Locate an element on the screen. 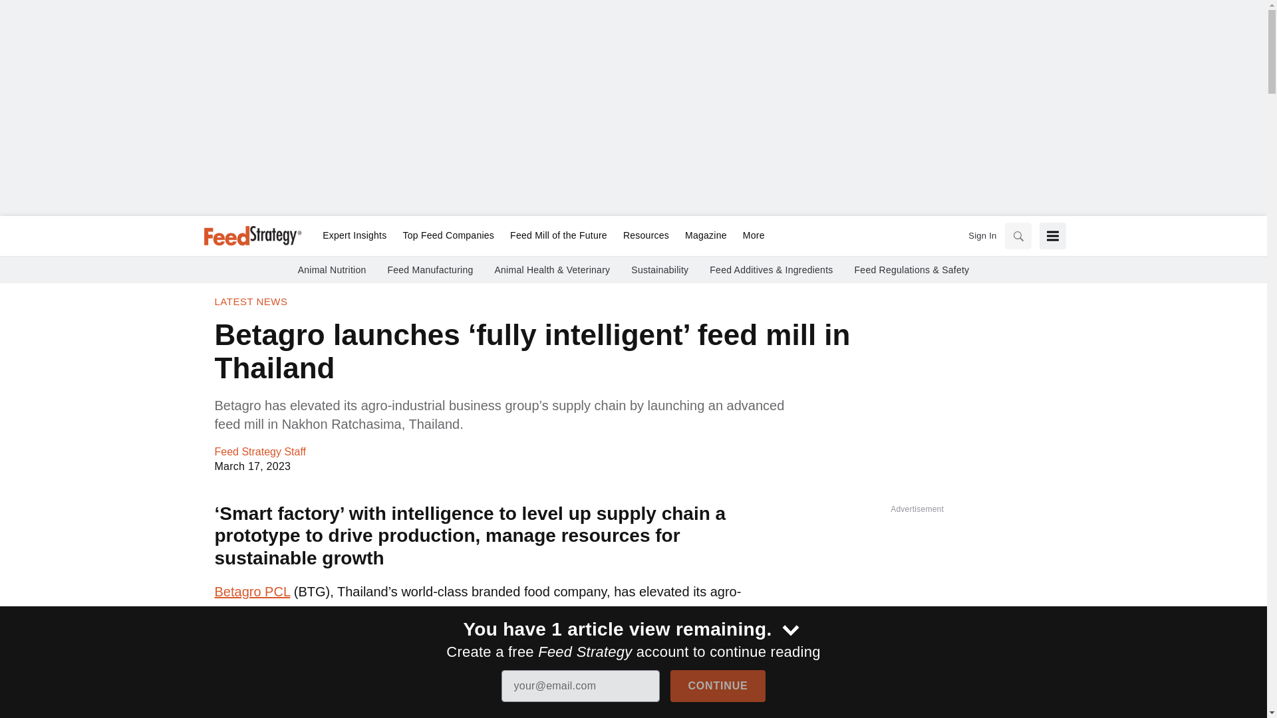 The width and height of the screenshot is (1277, 718). More is located at coordinates (750, 236).